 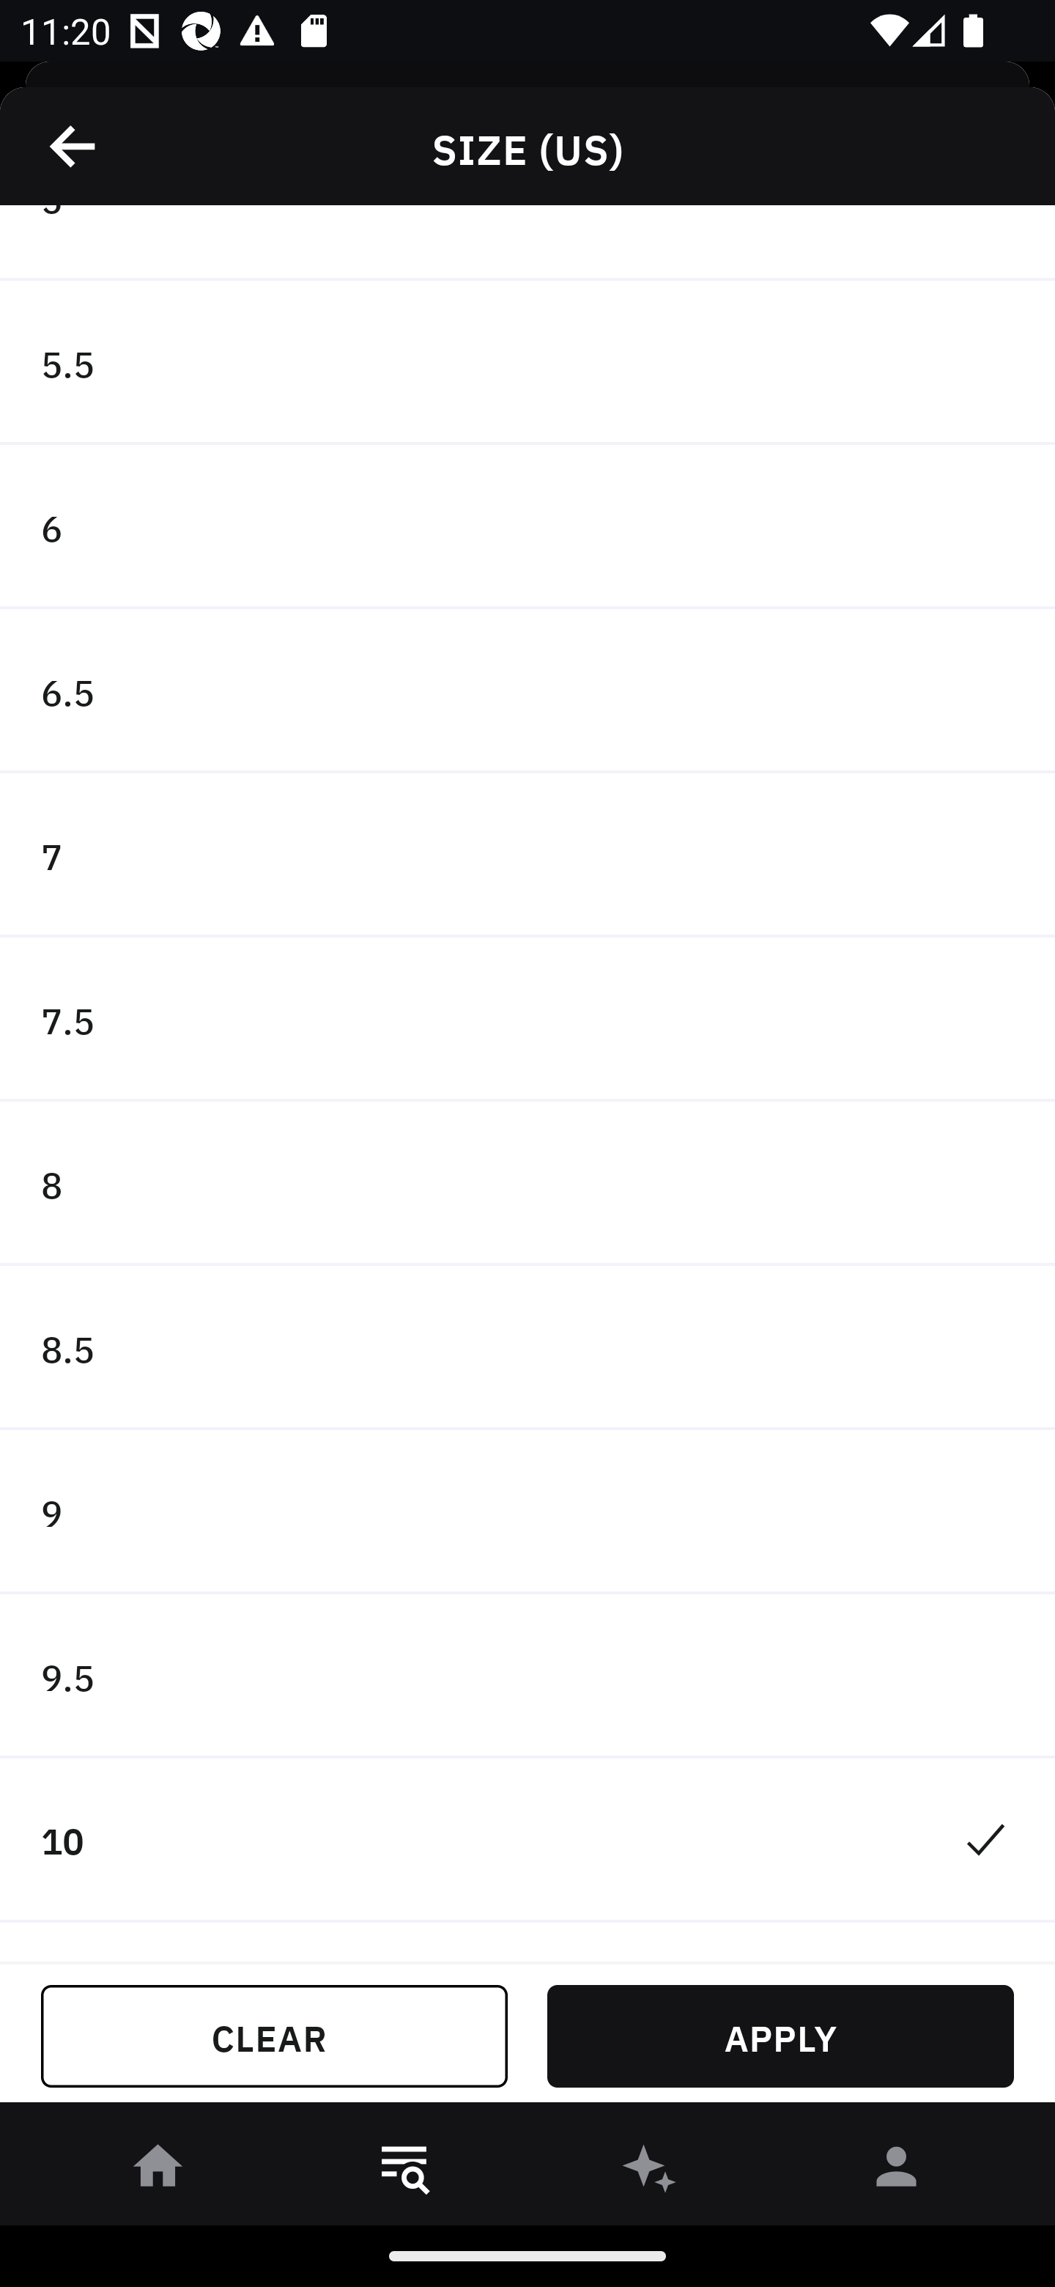 I want to click on 9, so click(x=527, y=1511).